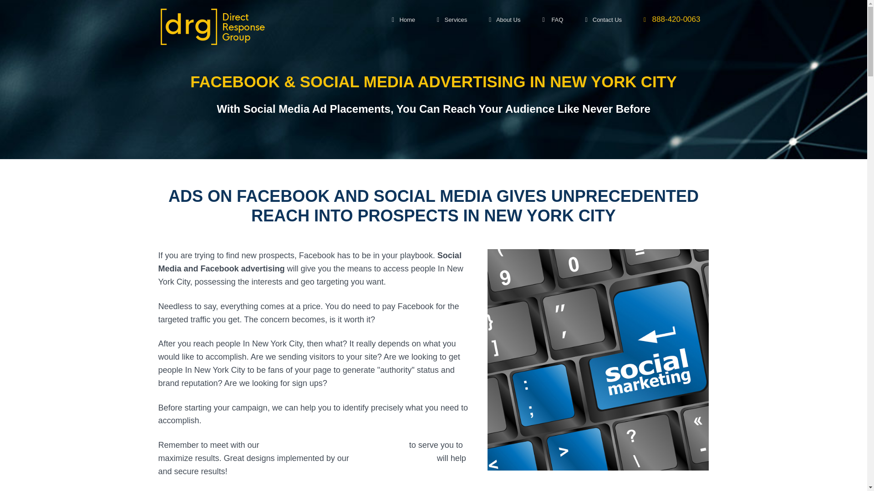  What do you see at coordinates (553, 20) in the screenshot?
I see `   FAQ` at bounding box center [553, 20].